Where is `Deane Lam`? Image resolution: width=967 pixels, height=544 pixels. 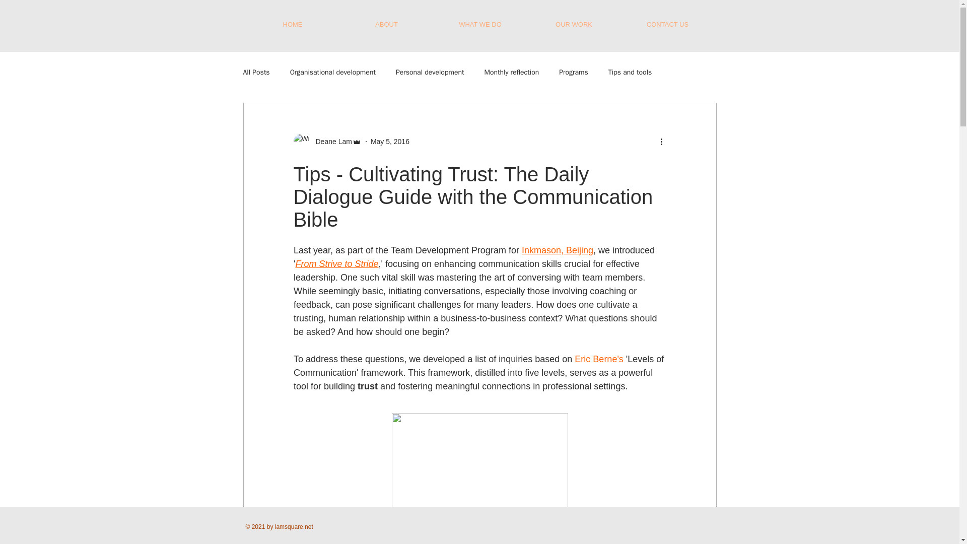 Deane Lam is located at coordinates (330, 141).